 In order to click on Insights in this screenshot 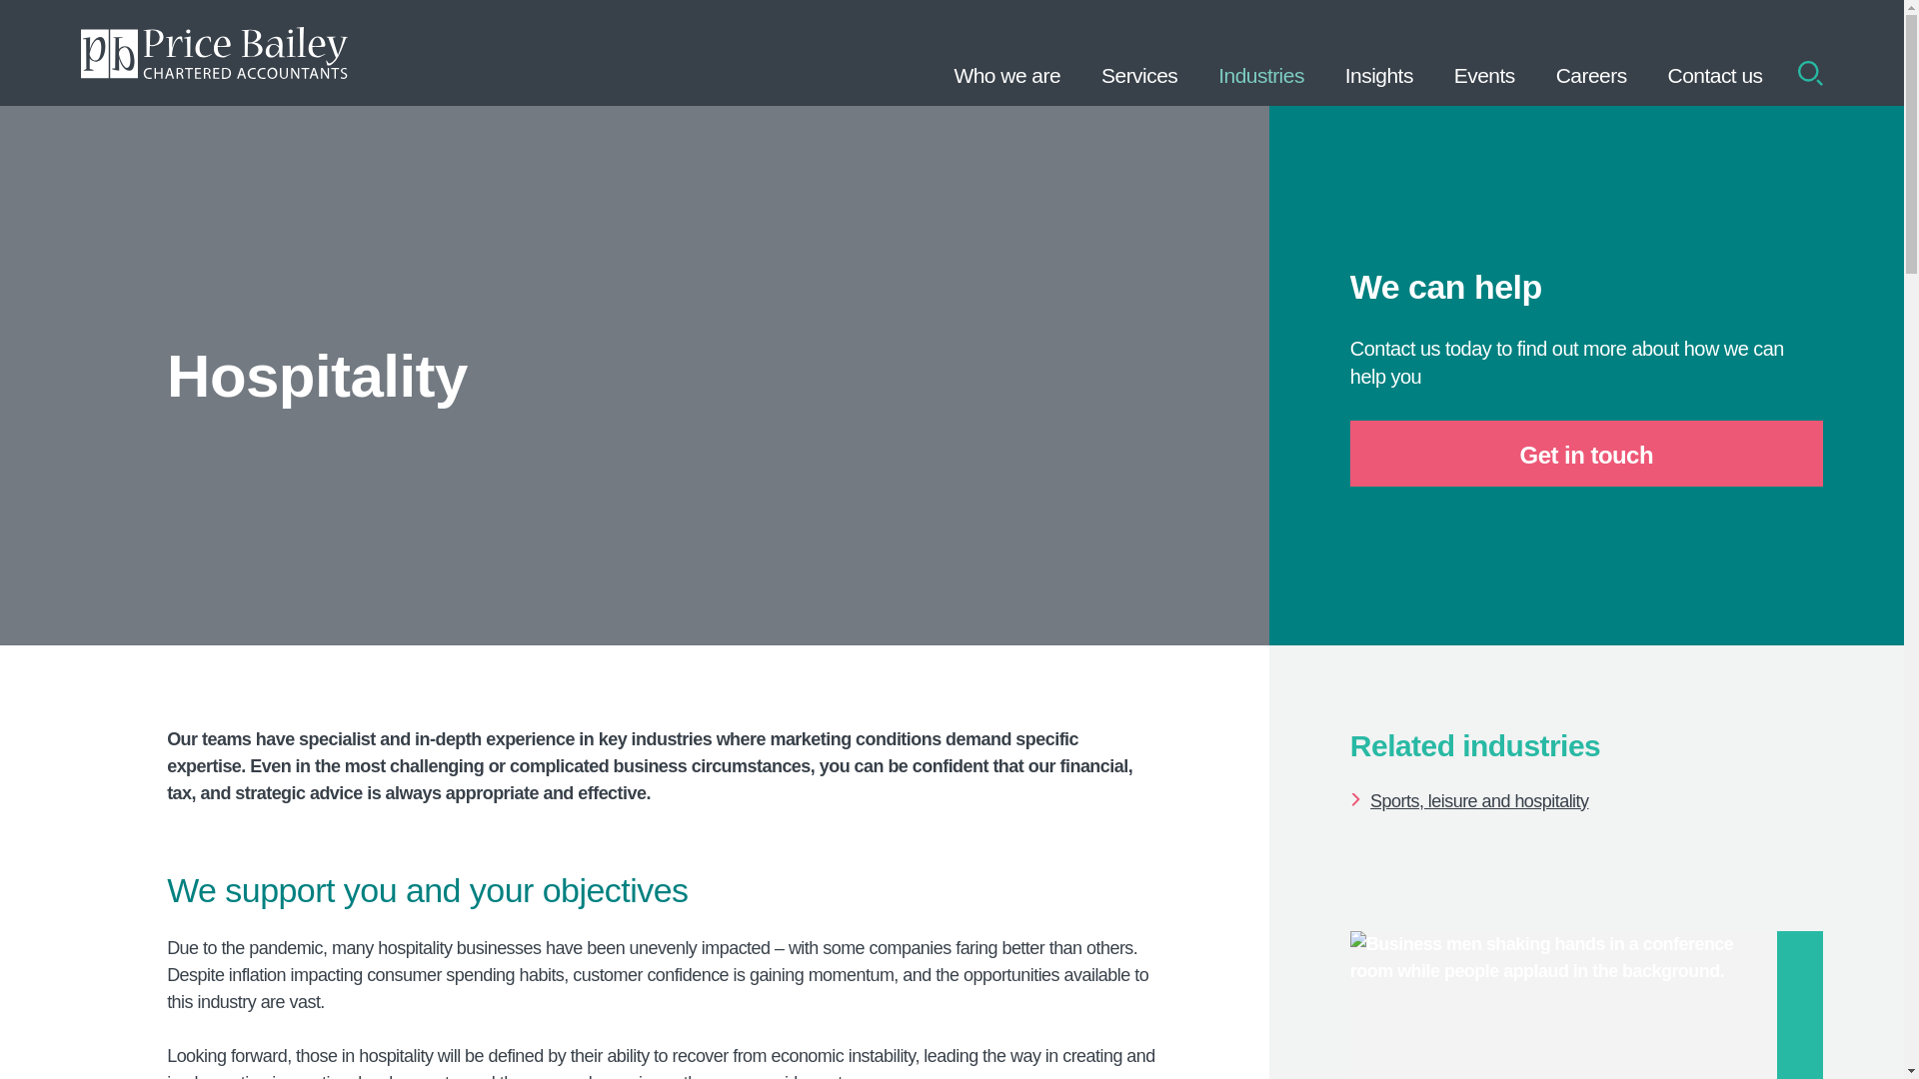, I will do `click(1378, 52)`.